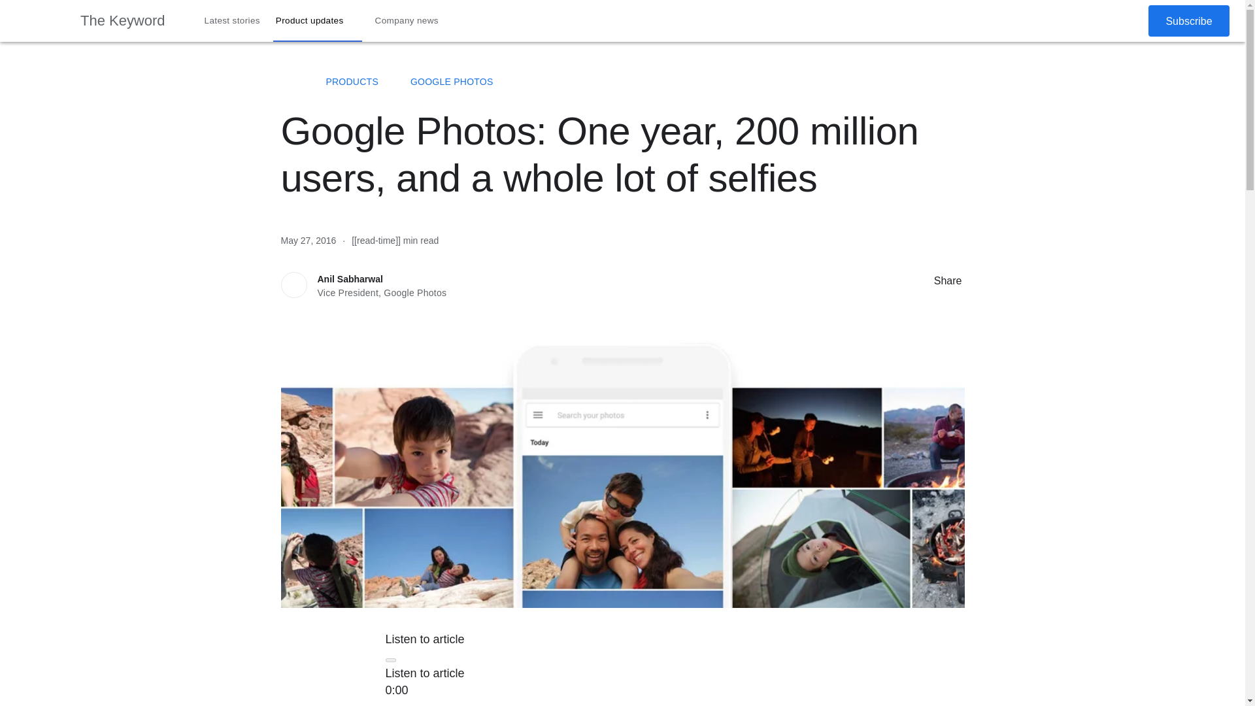  Describe the element at coordinates (920, 280) in the screenshot. I see `Share` at that location.